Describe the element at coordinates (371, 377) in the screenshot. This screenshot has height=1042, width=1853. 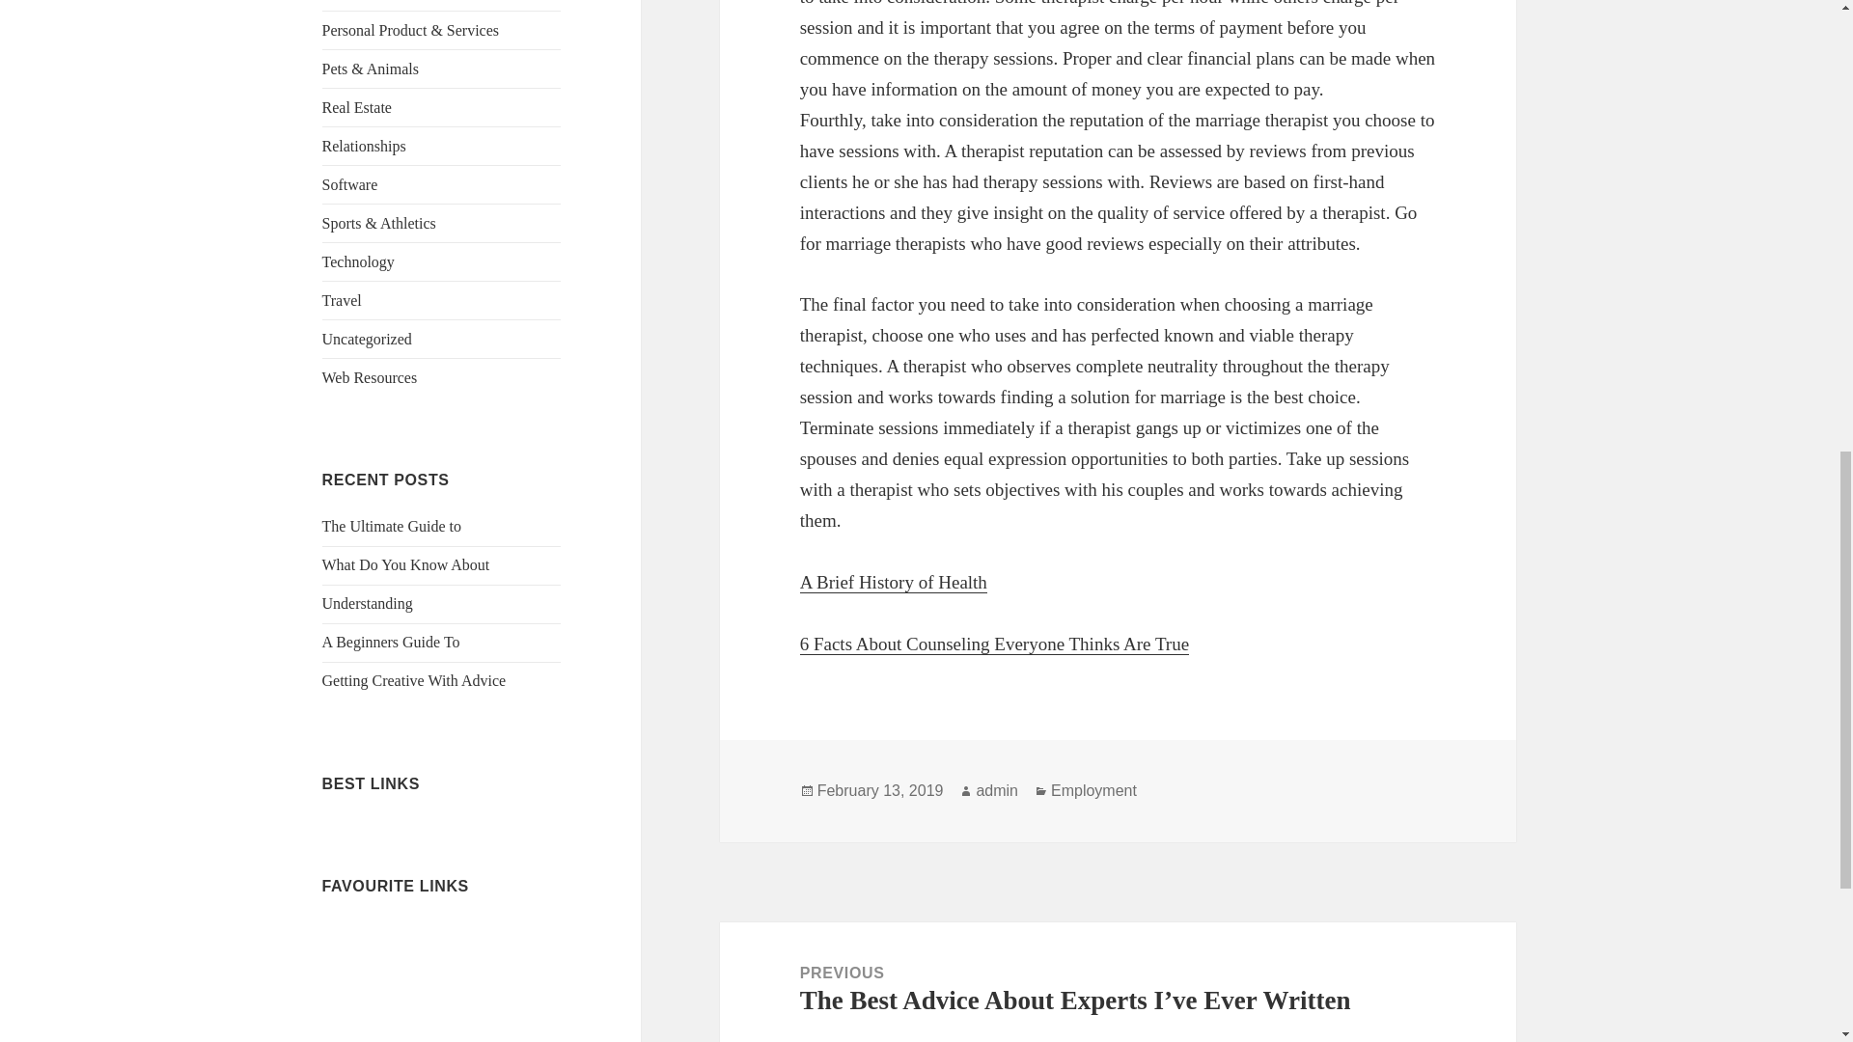
I see `Web Resources` at that location.